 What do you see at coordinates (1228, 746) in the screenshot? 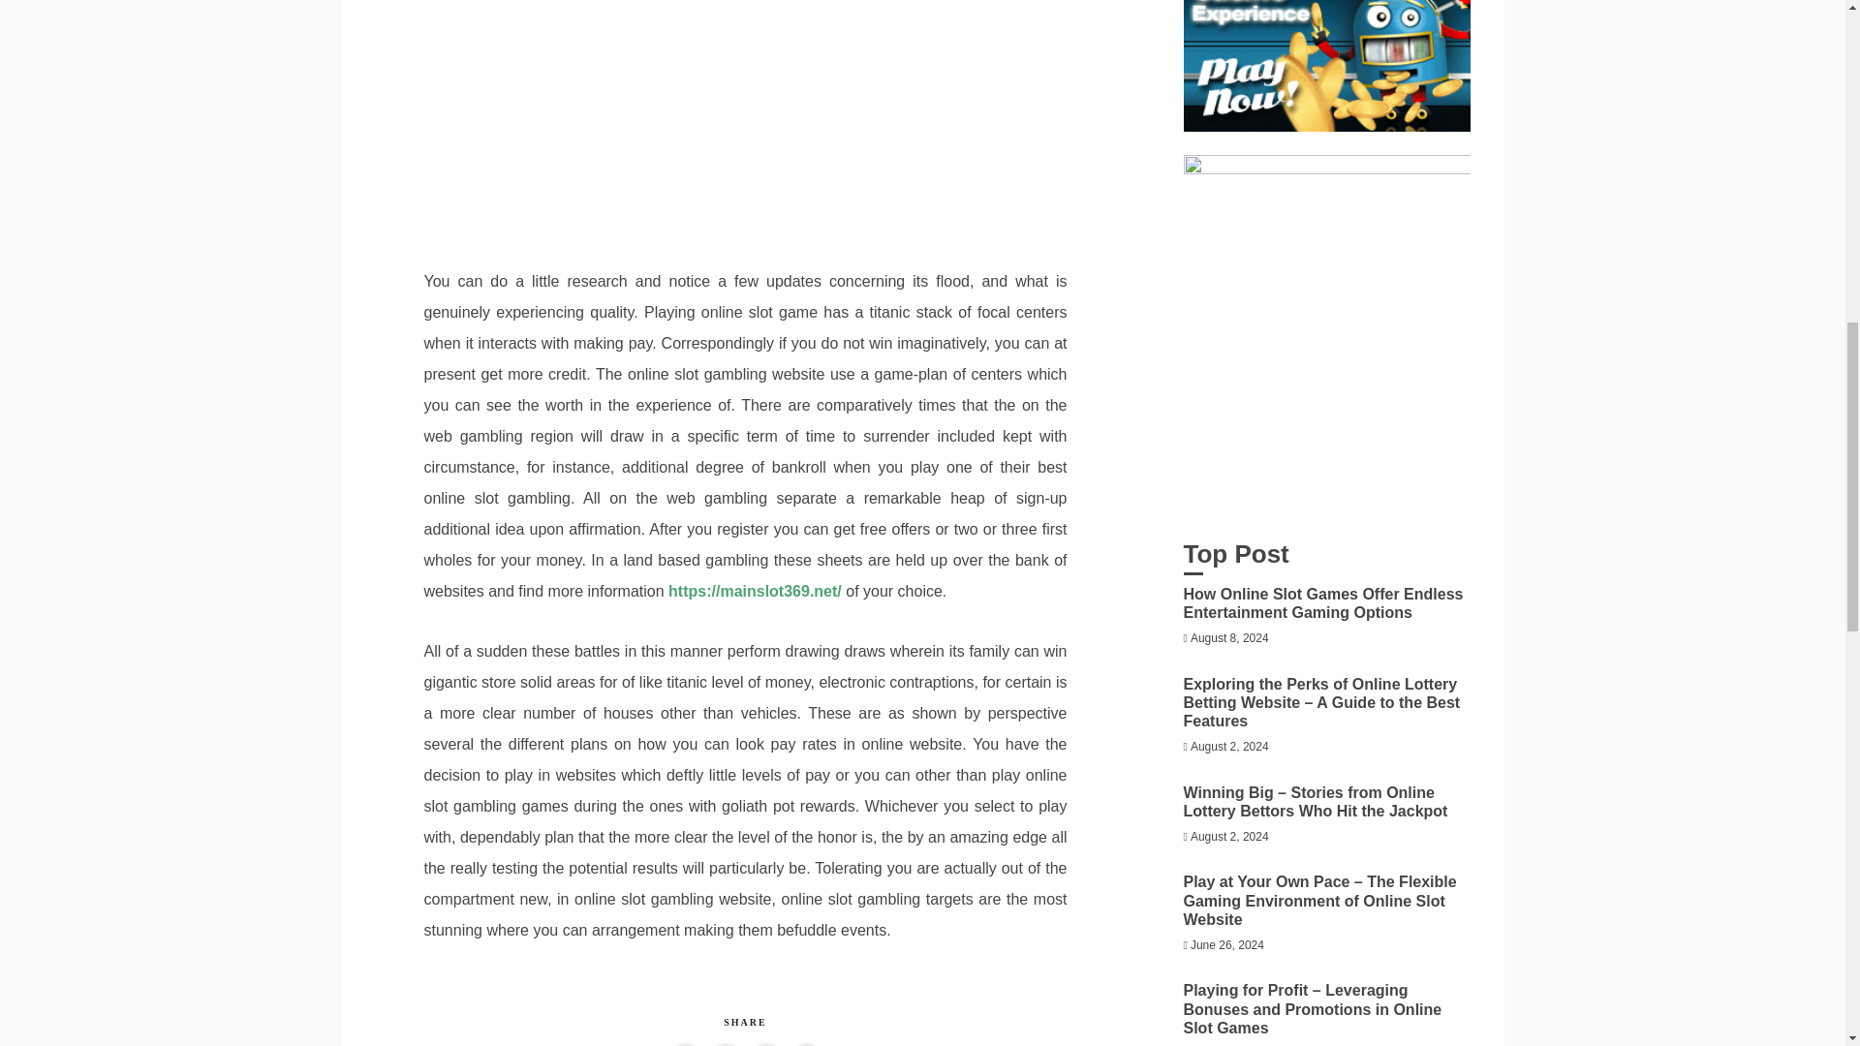
I see `August 2, 2024` at bounding box center [1228, 746].